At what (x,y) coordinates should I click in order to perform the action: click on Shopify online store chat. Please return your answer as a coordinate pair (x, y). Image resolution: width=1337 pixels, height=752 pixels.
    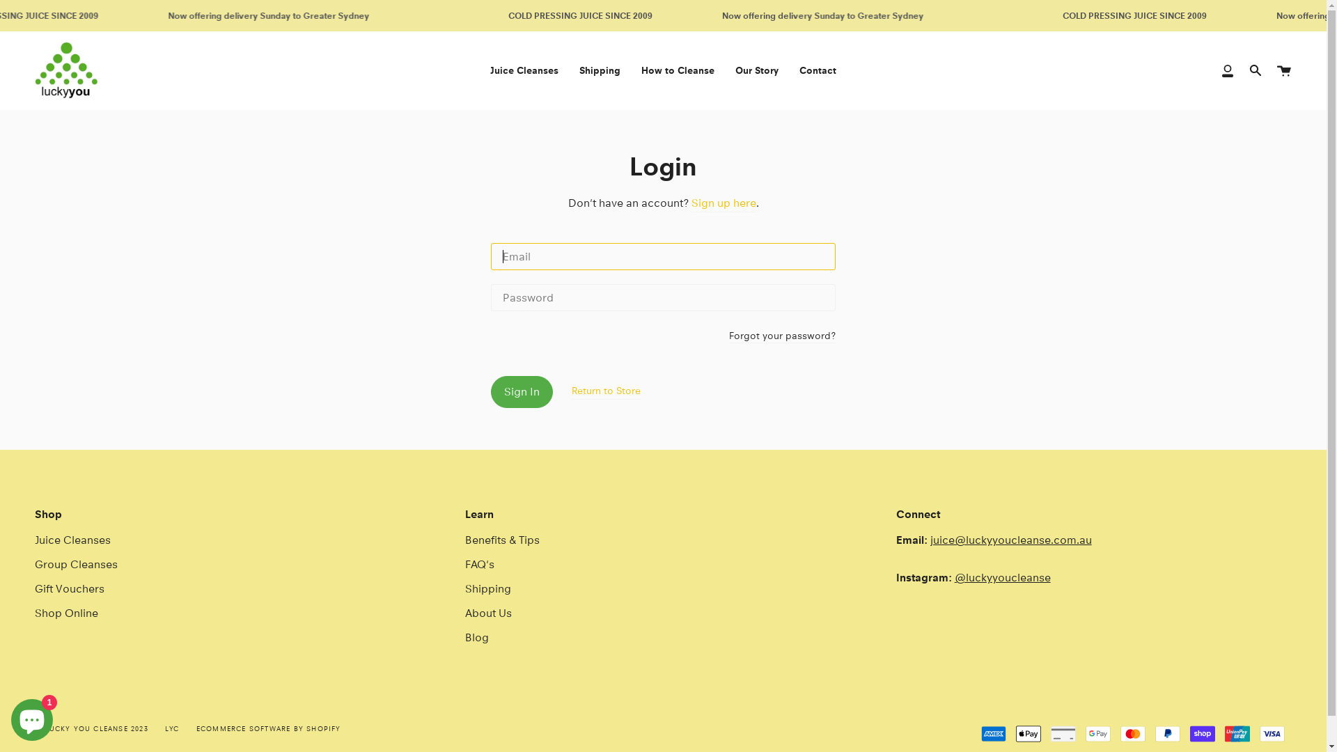
    Looking at the image, I should click on (32, 717).